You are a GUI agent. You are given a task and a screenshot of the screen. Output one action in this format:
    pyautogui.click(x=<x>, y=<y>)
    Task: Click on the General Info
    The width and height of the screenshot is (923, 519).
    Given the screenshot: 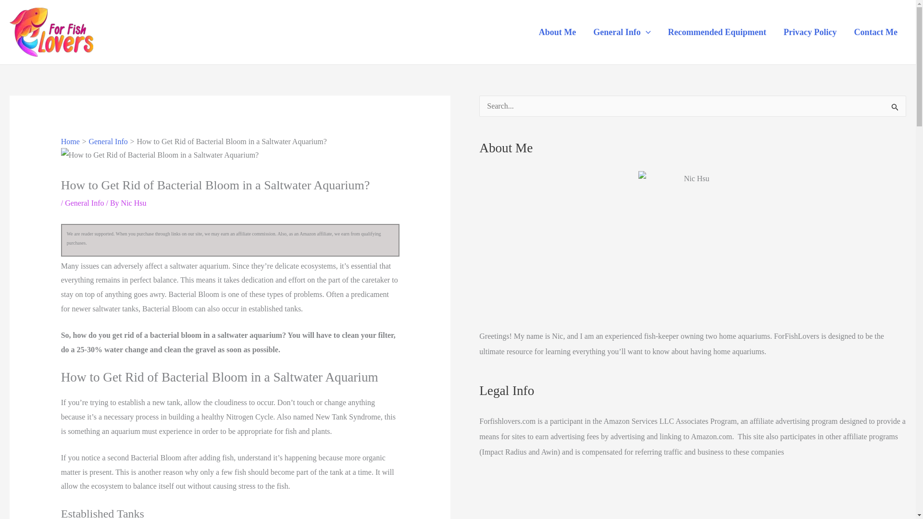 What is the action you would take?
    pyautogui.click(x=621, y=32)
    